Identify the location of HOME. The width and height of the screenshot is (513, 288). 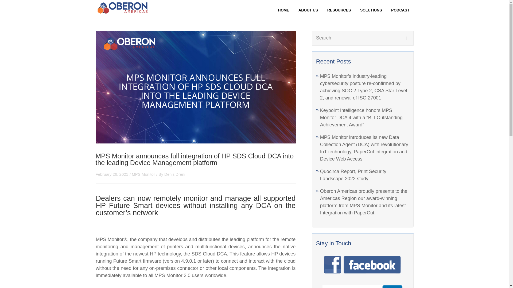
(283, 10).